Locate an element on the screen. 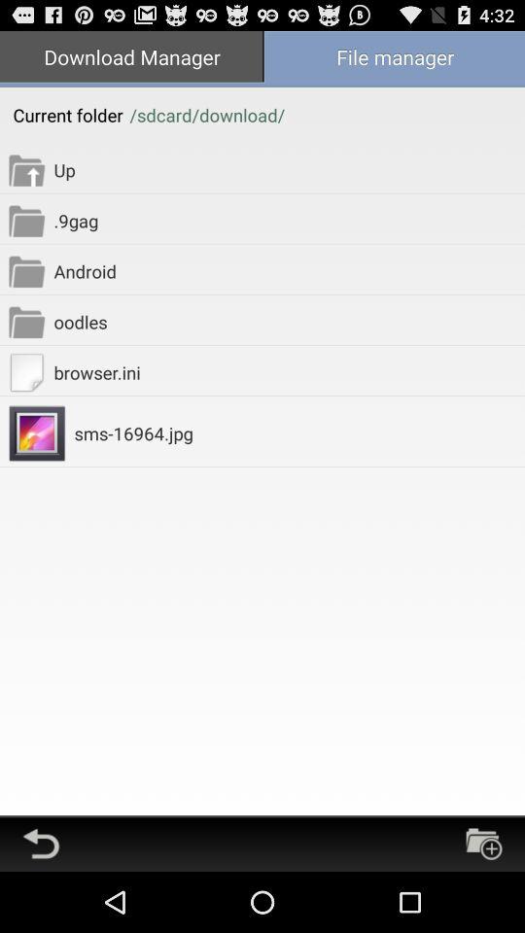  tap item above current folder item is located at coordinates (131, 58).